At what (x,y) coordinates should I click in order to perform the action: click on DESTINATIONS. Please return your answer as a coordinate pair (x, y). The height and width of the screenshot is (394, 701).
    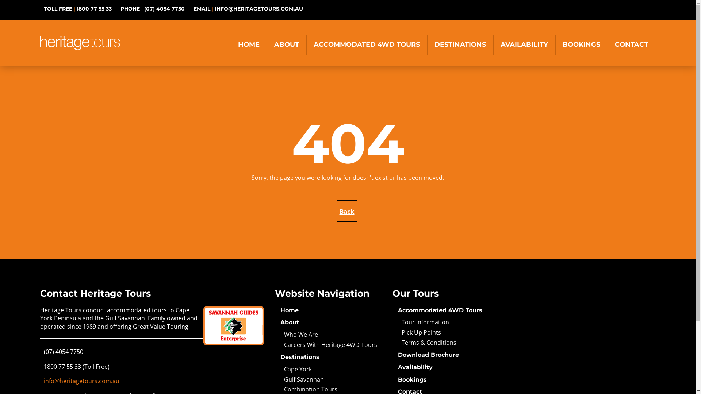
    Looking at the image, I should click on (460, 45).